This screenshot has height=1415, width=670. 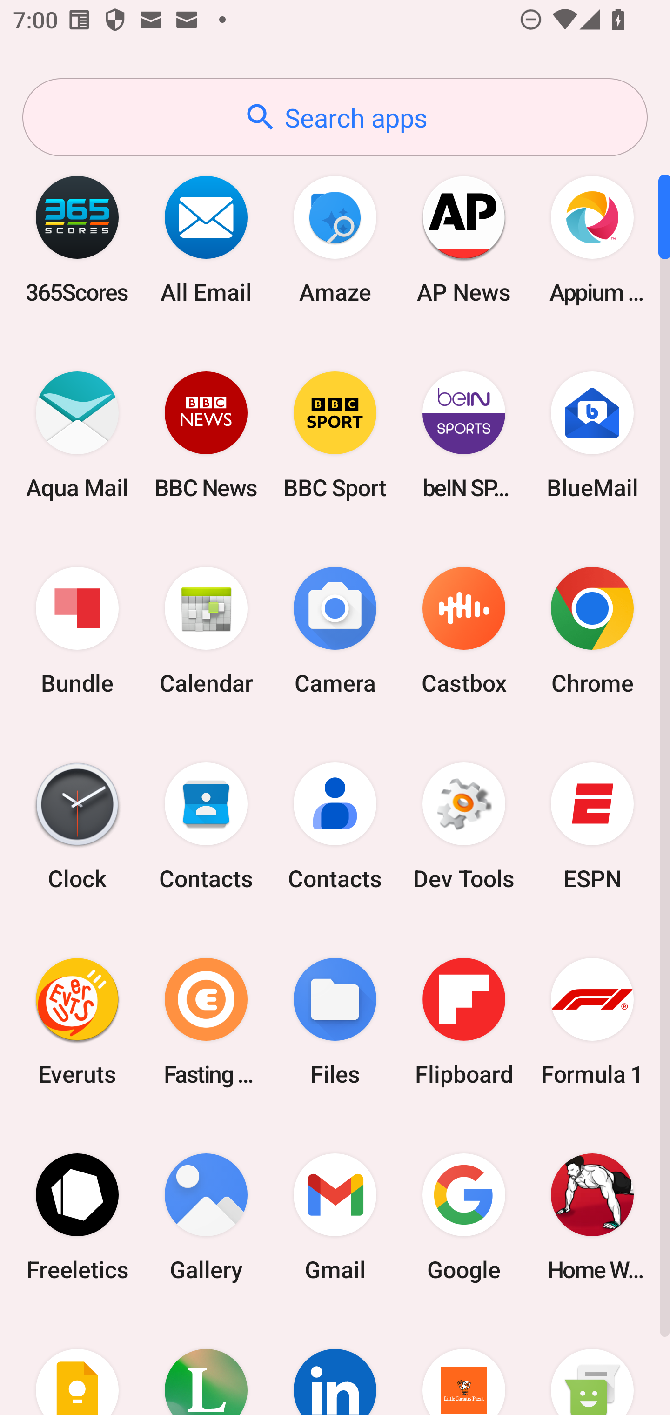 What do you see at coordinates (463, 1021) in the screenshot?
I see `Flipboard` at bounding box center [463, 1021].